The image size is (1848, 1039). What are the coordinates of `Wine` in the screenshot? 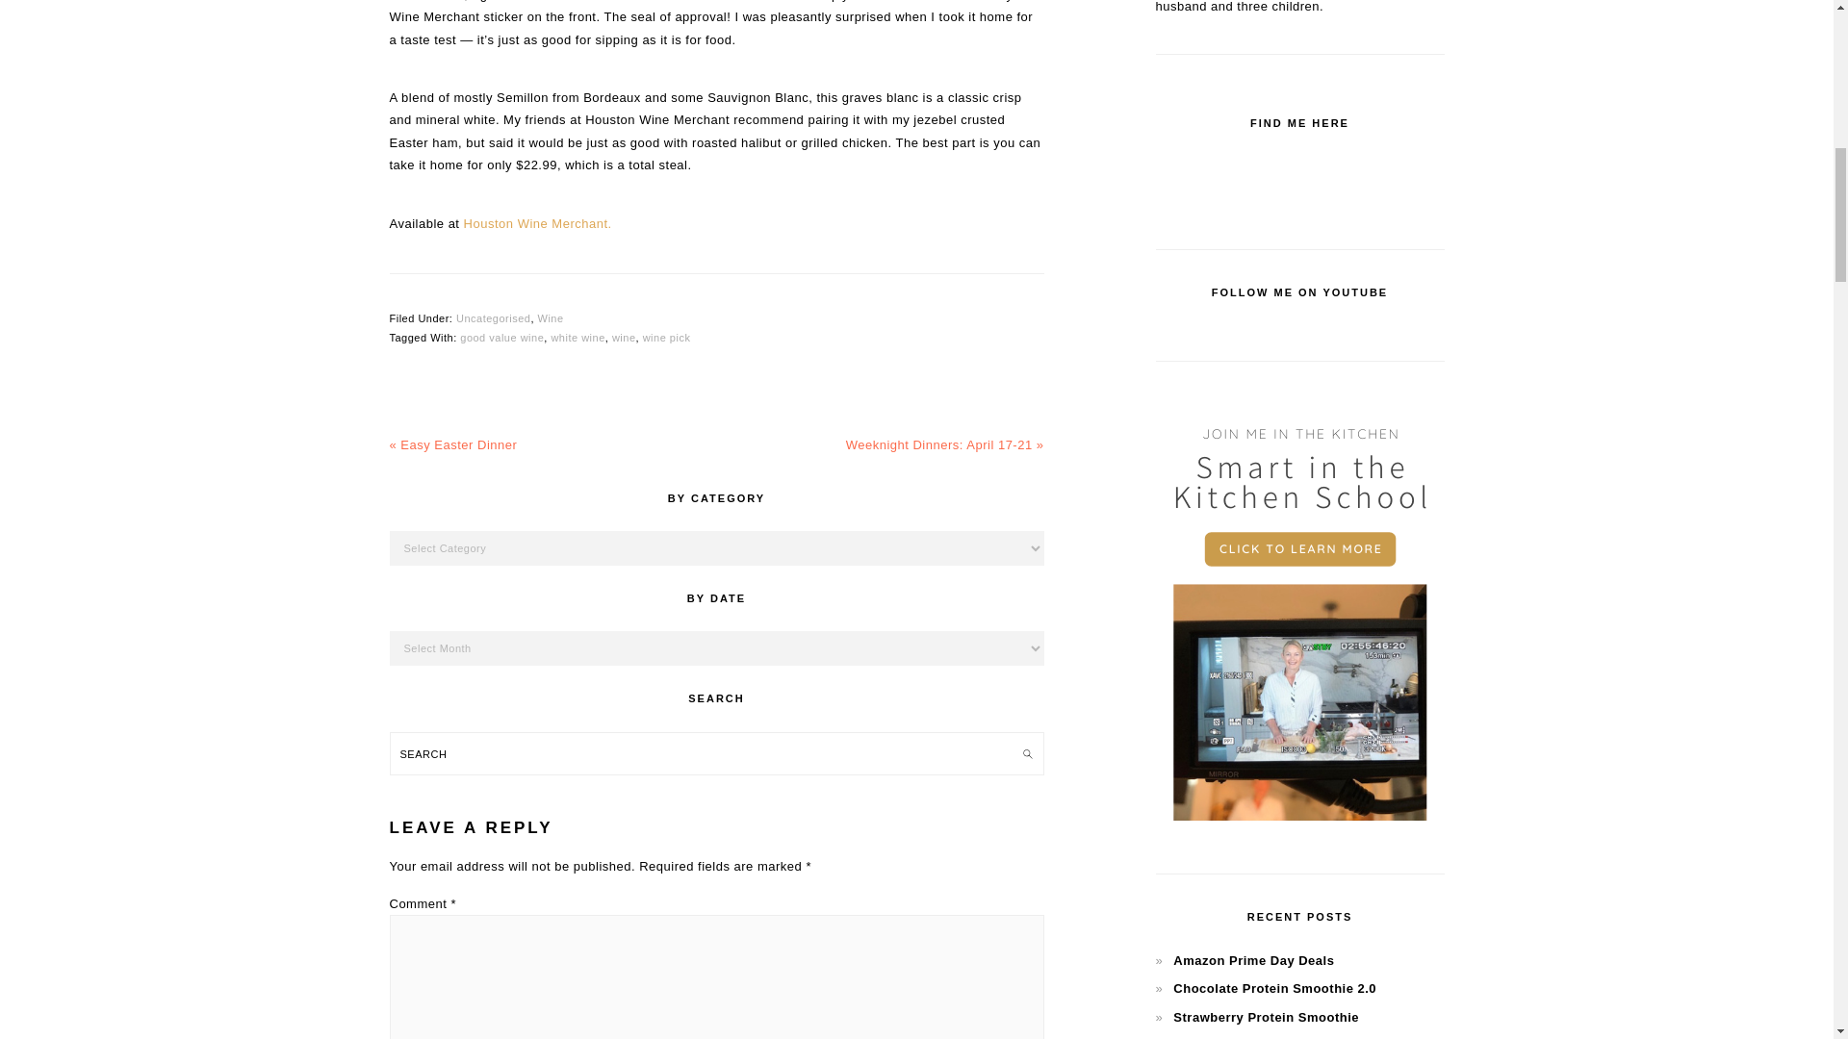 It's located at (551, 317).